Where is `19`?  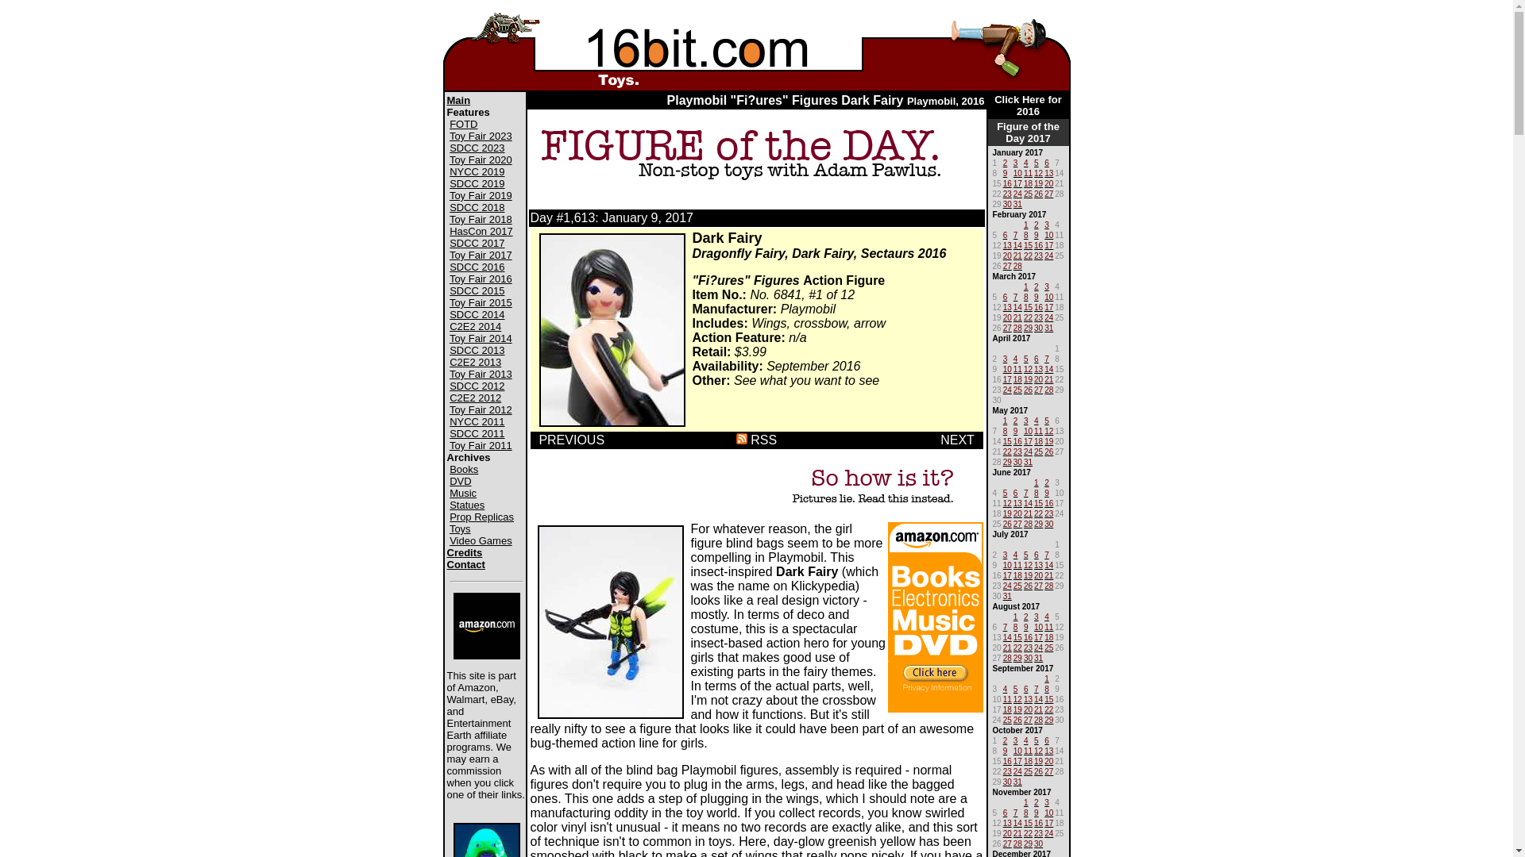 19 is located at coordinates (1048, 440).